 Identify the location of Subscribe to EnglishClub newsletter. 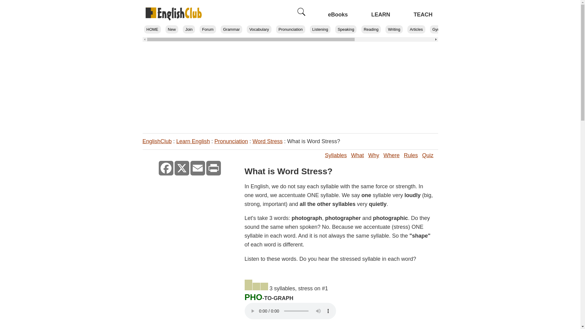
(189, 29).